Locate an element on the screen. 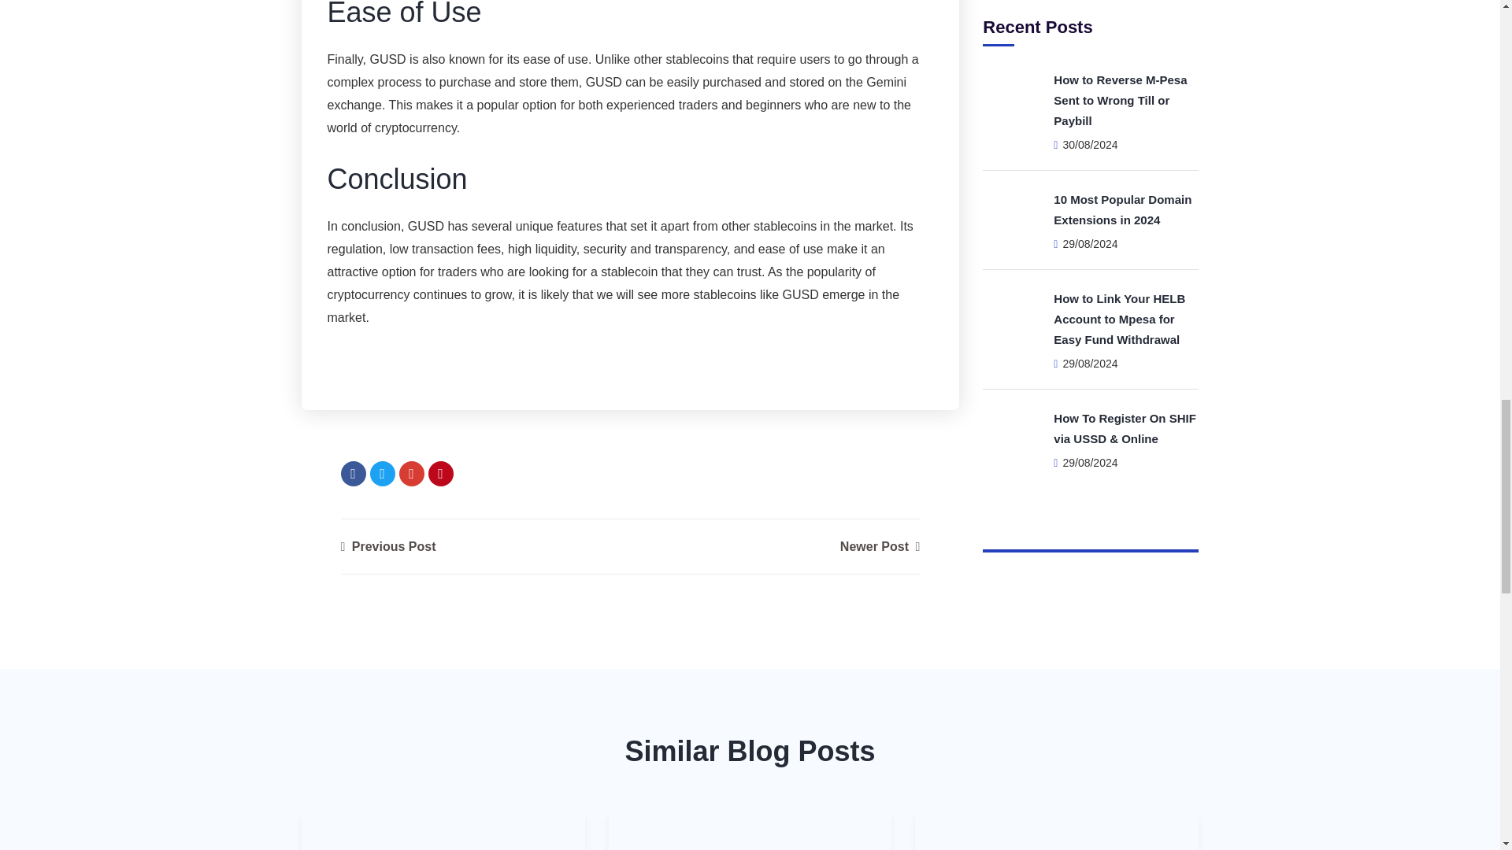 Image resolution: width=1512 pixels, height=850 pixels. Facebook is located at coordinates (353, 474).